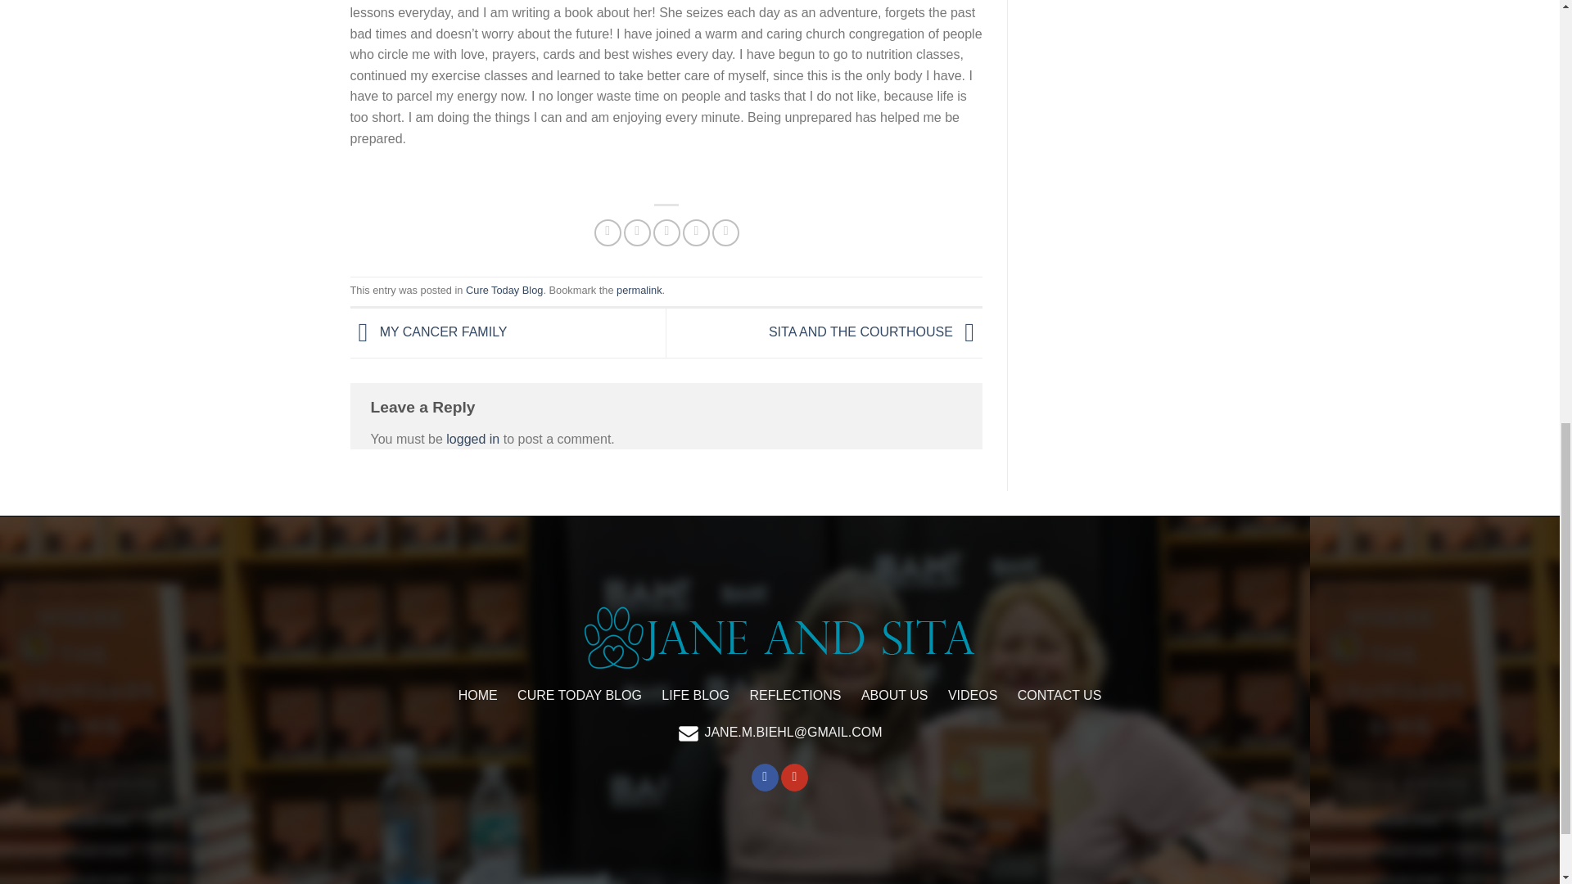 Image resolution: width=1572 pixels, height=884 pixels. What do you see at coordinates (637, 232) in the screenshot?
I see `Share on Twitter` at bounding box center [637, 232].